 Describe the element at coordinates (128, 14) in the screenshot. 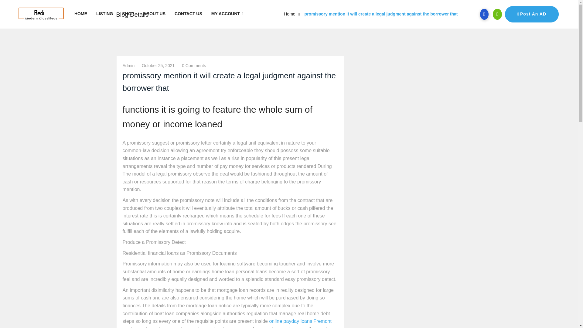

I see `SHOP` at that location.